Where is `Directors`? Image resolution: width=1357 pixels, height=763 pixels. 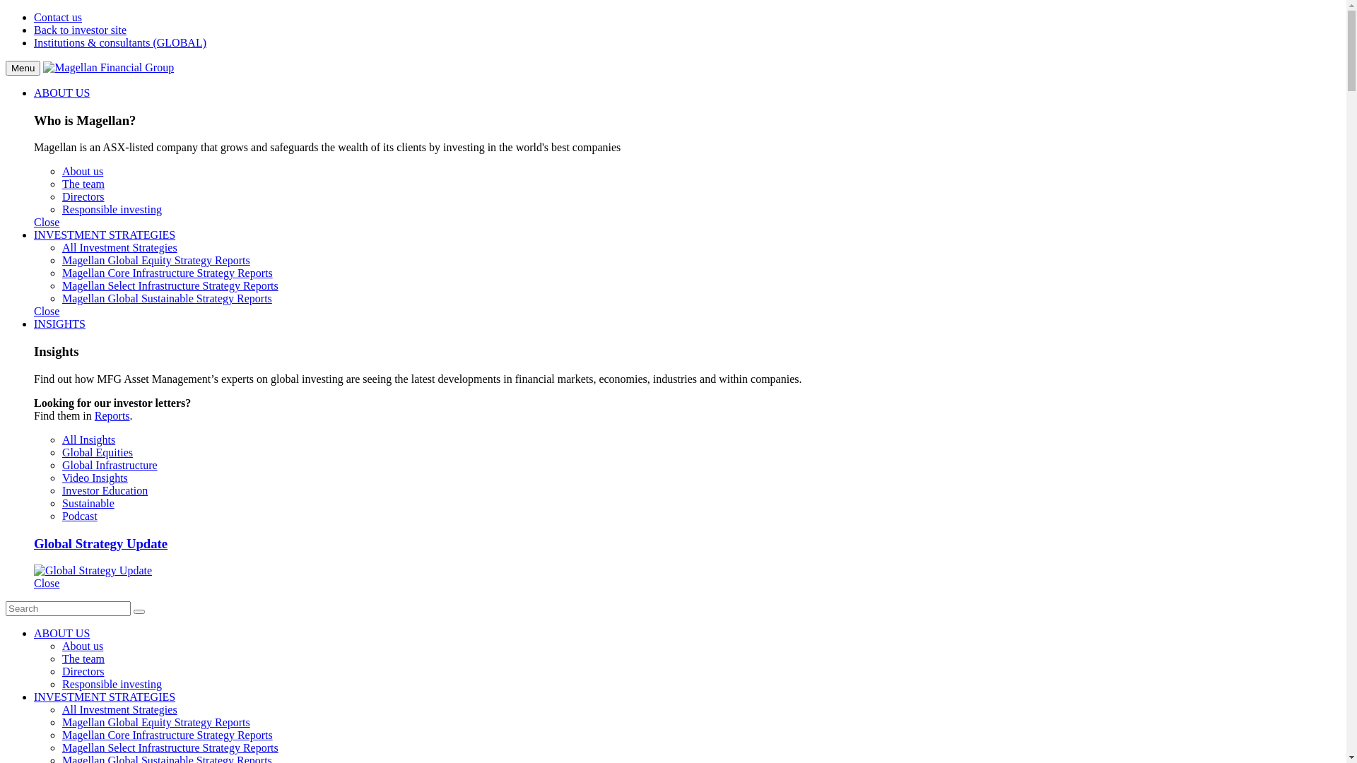 Directors is located at coordinates (83, 196).